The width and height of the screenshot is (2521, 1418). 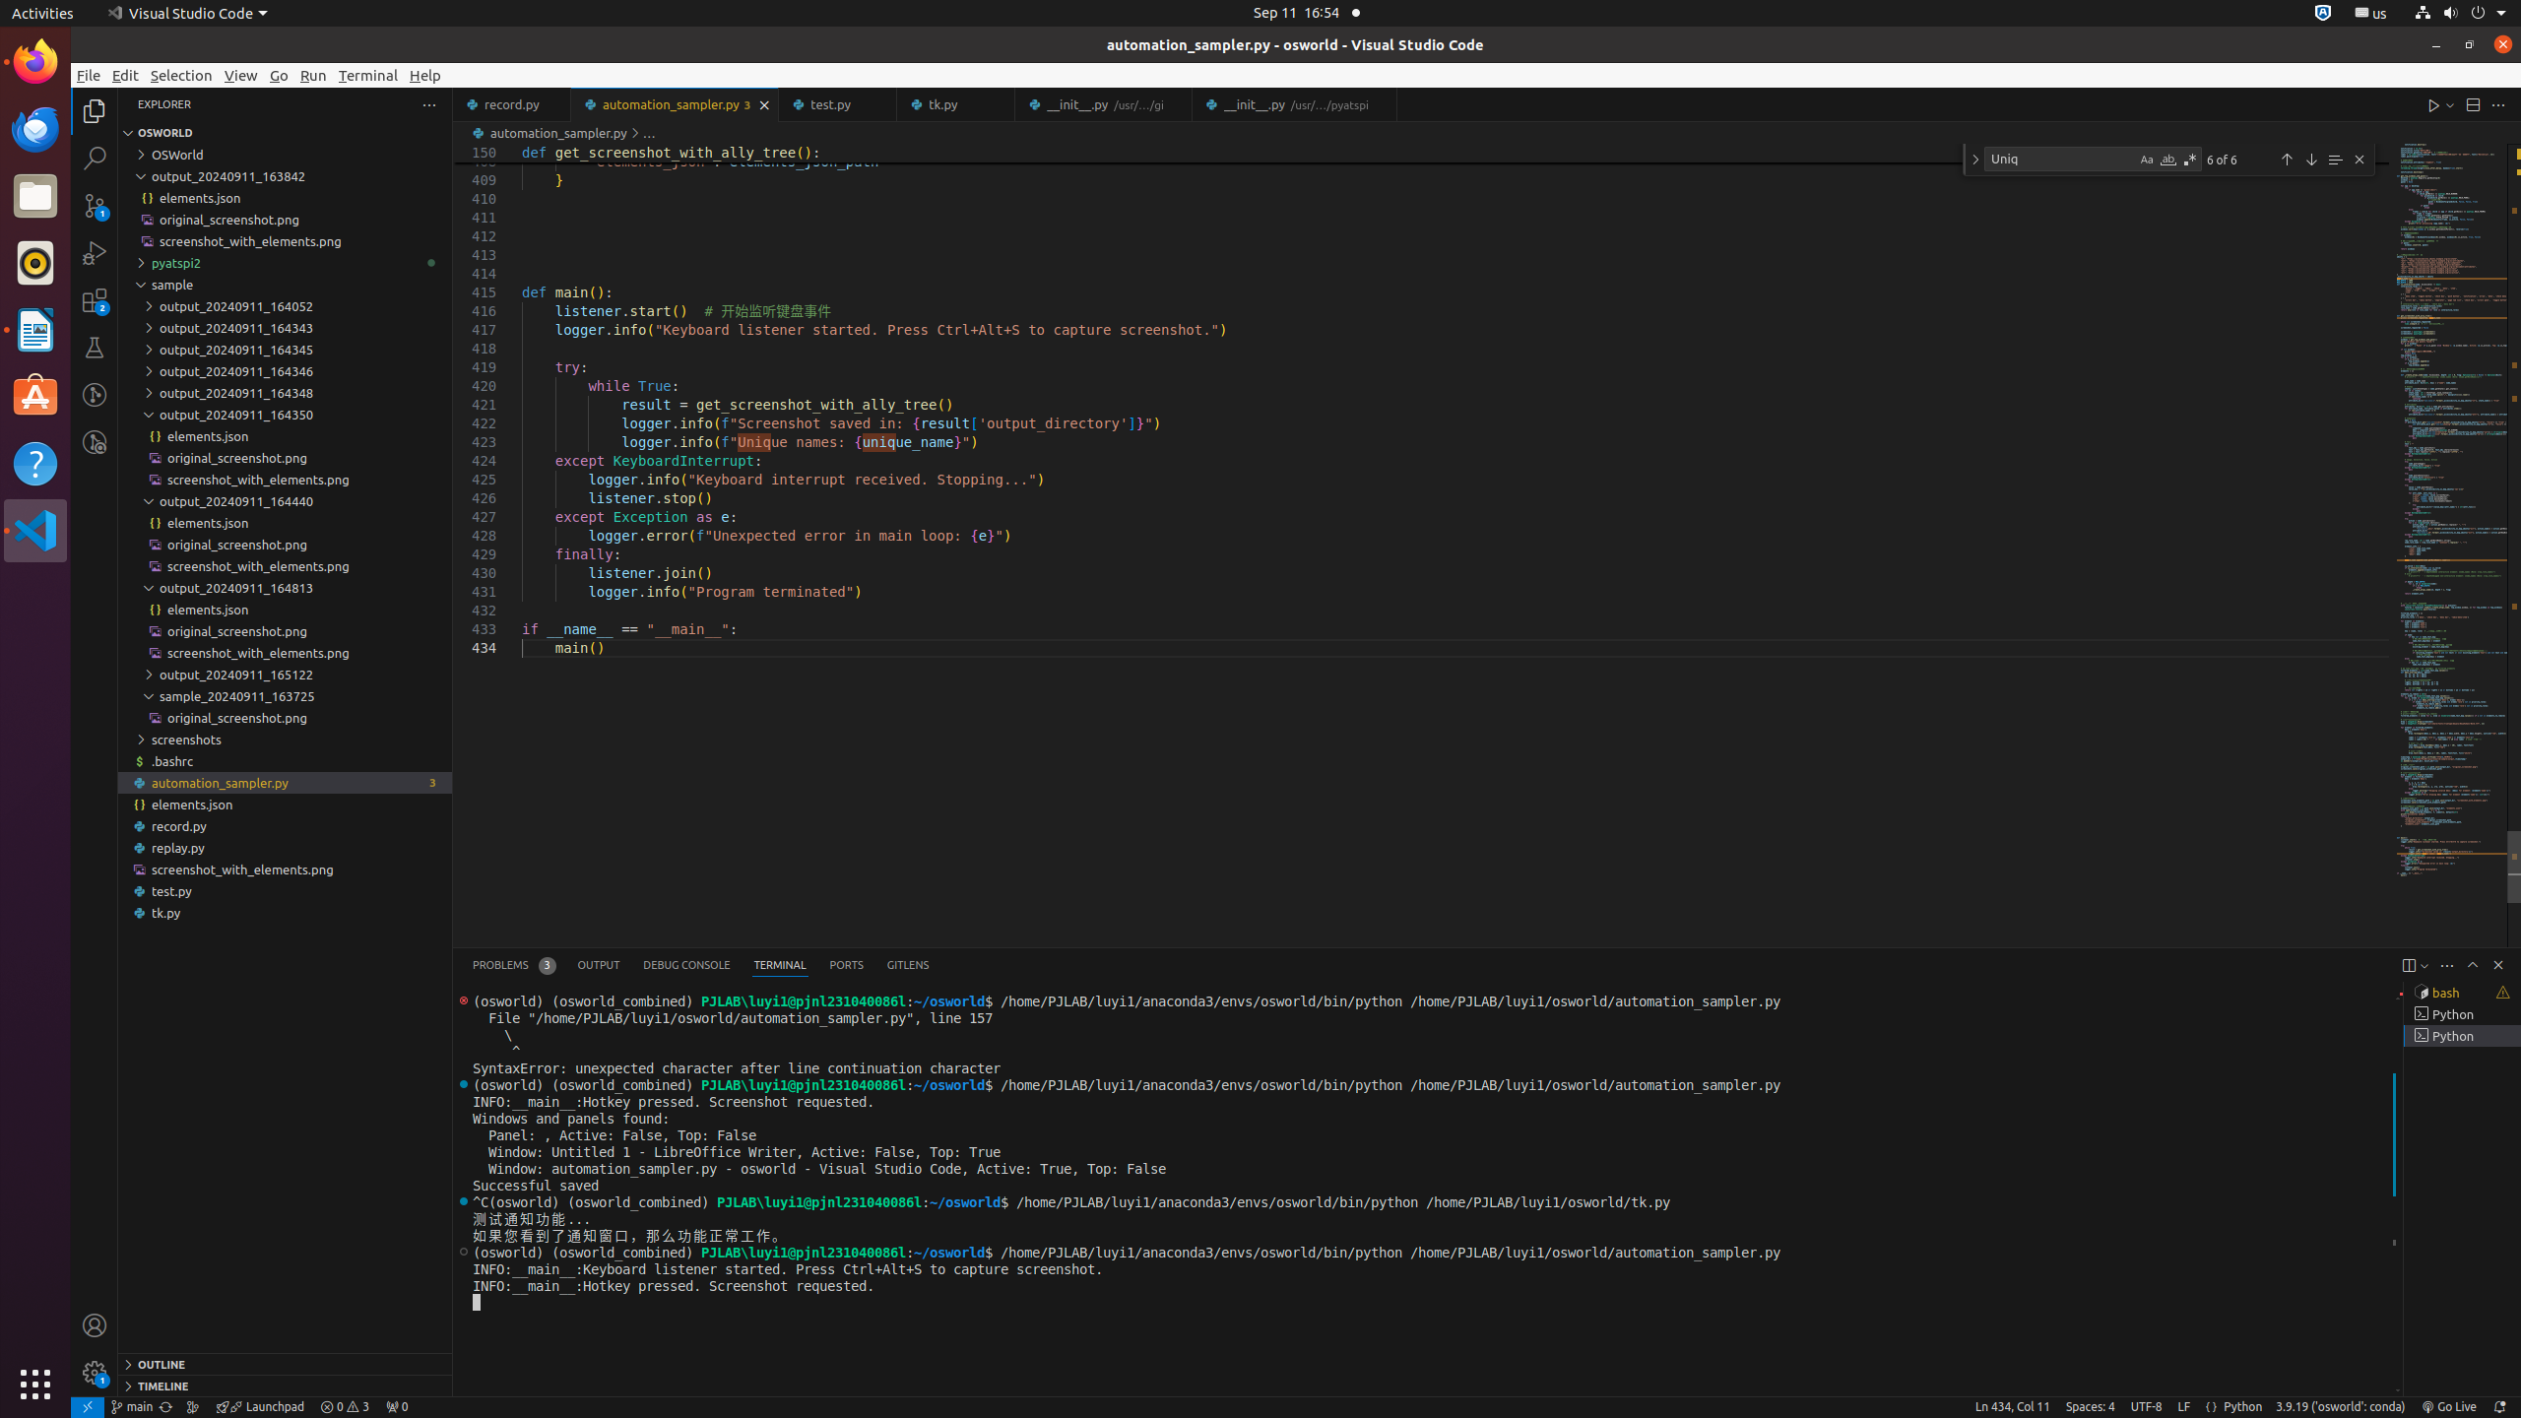 What do you see at coordinates (847, 965) in the screenshot?
I see `Ports` at bounding box center [847, 965].